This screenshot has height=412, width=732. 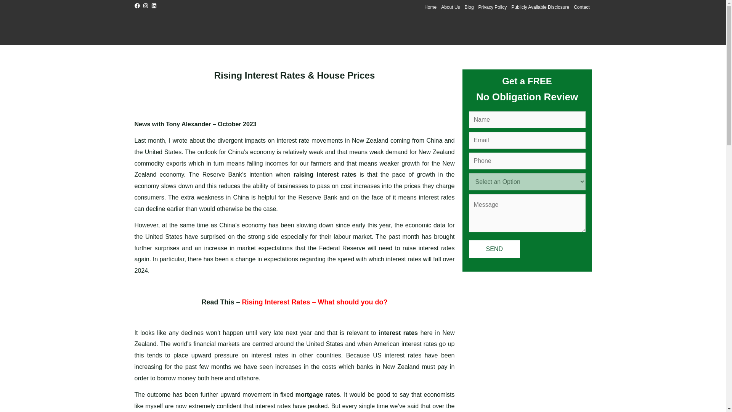 What do you see at coordinates (494, 249) in the screenshot?
I see `Send` at bounding box center [494, 249].